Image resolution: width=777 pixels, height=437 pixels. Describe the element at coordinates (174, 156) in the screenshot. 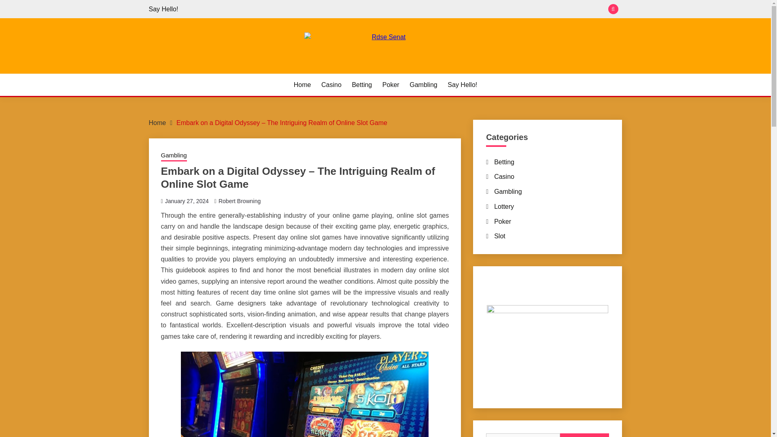

I see `Gambling` at that location.